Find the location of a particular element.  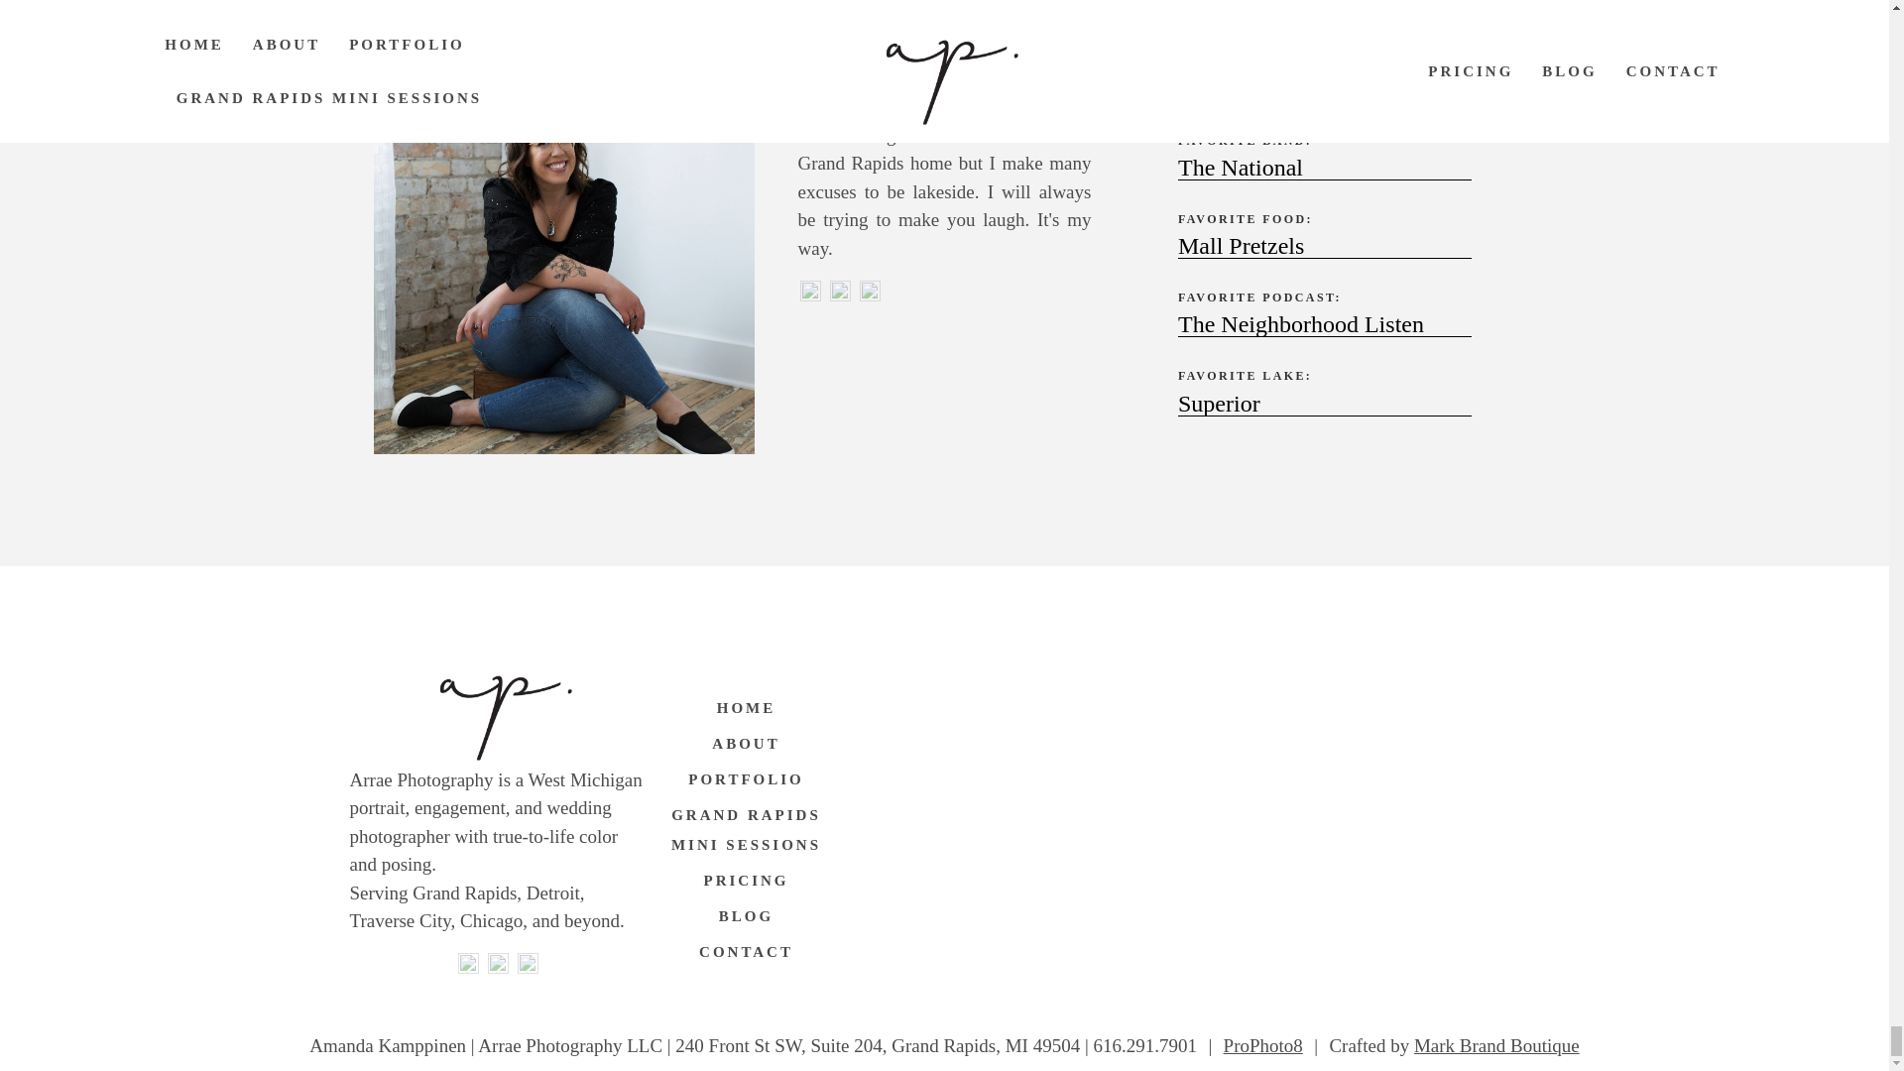

CONTACT is located at coordinates (746, 952).